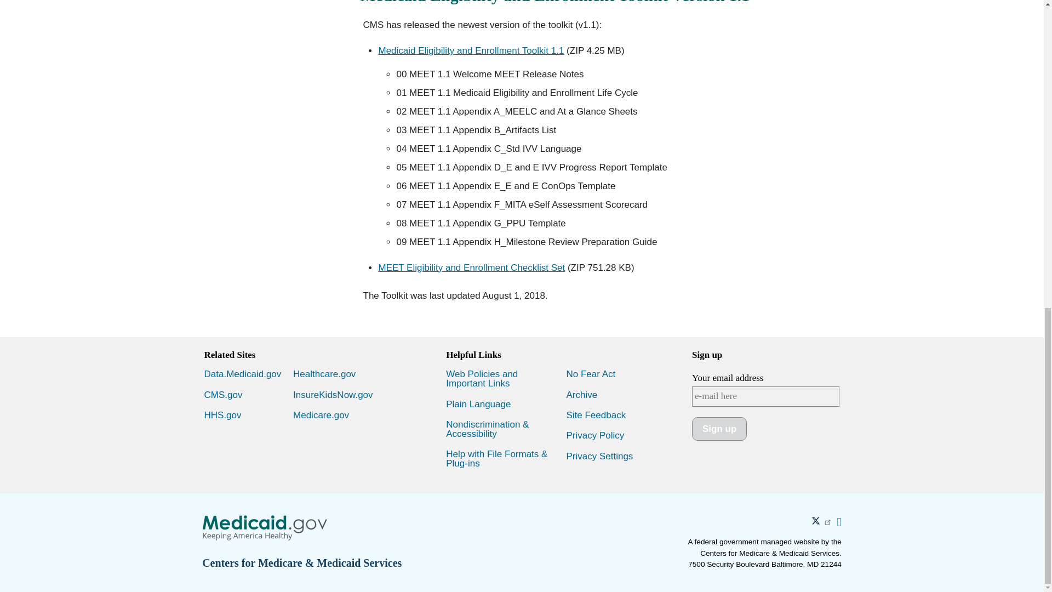 This screenshot has width=1052, height=592. Describe the element at coordinates (599, 456) in the screenshot. I see `Privacy settings` at that location.